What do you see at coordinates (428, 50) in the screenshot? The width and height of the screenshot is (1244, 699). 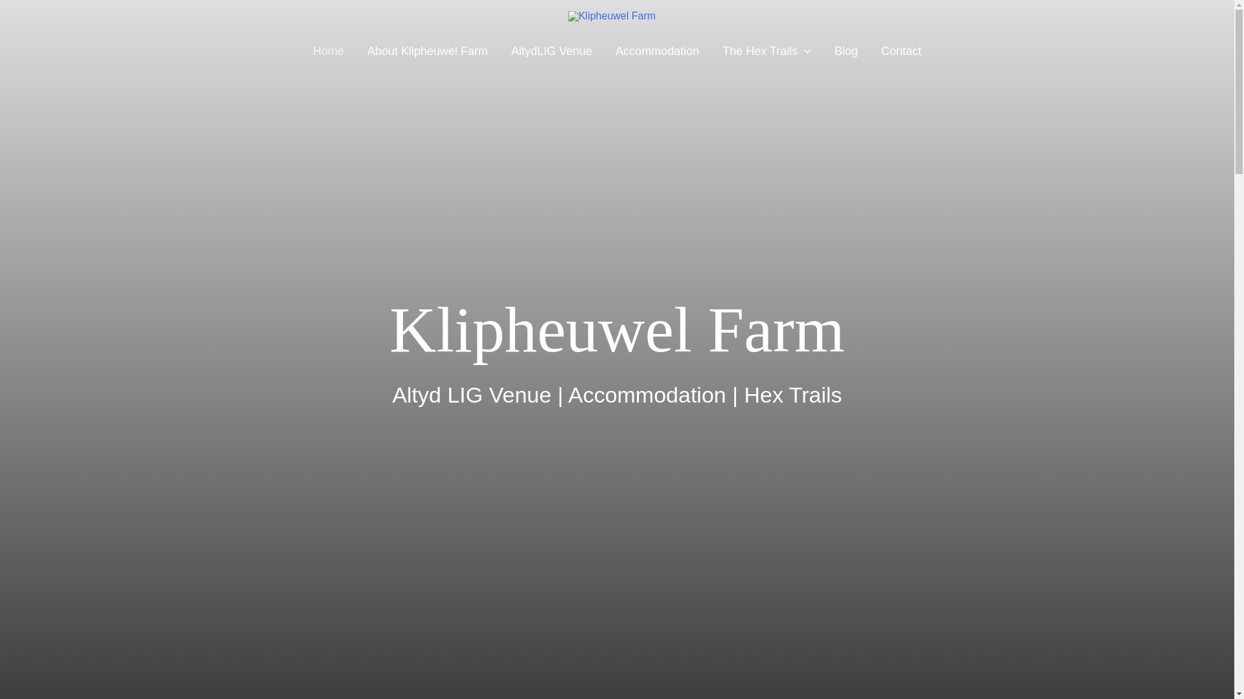 I see `About Klipheuwel Farm` at bounding box center [428, 50].